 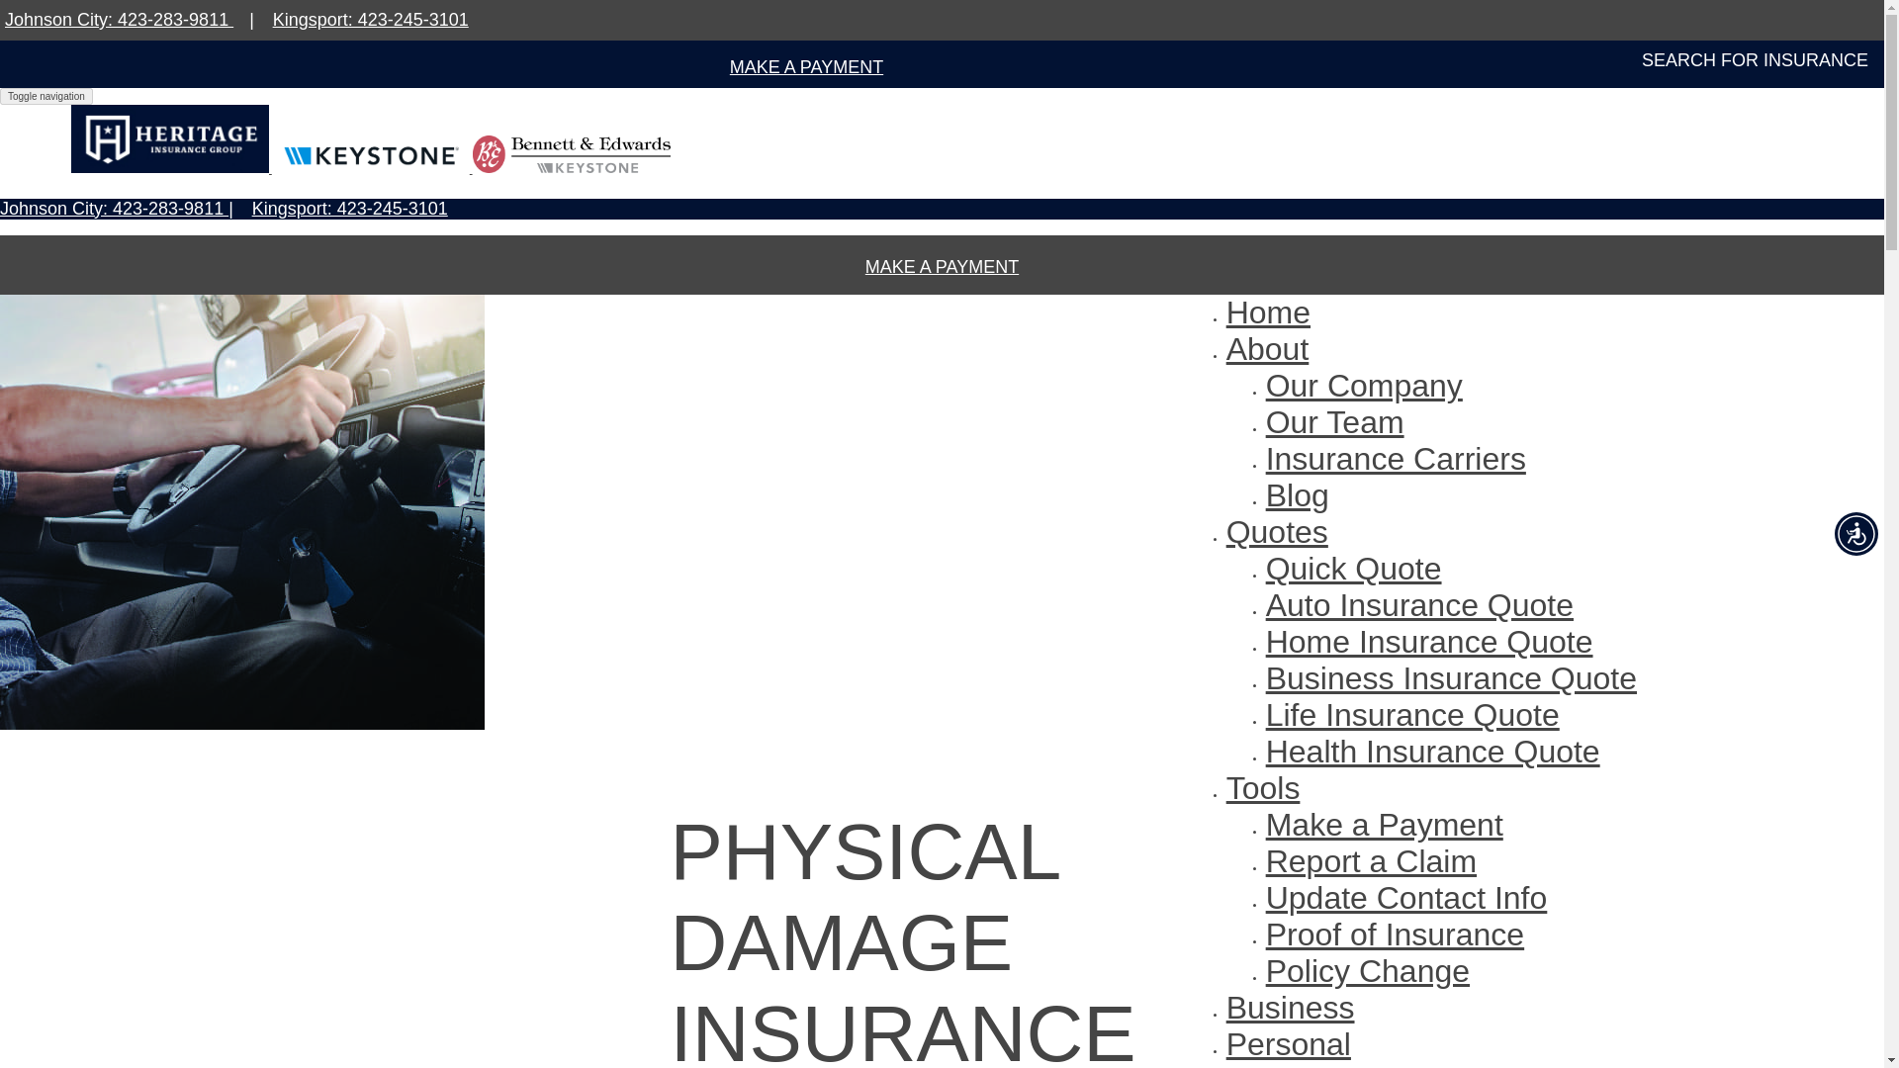 I want to click on Business Insurance Quote, so click(x=1452, y=678).